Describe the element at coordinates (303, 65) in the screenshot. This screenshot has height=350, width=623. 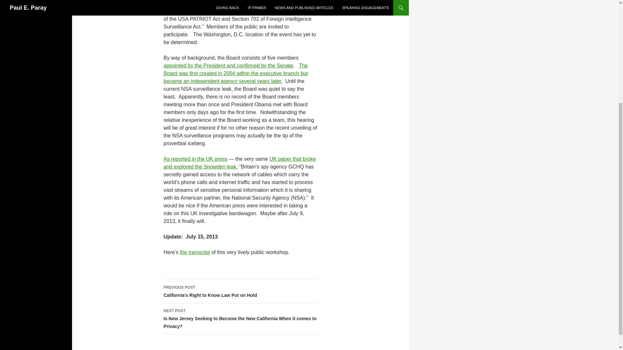
I see `The` at that location.